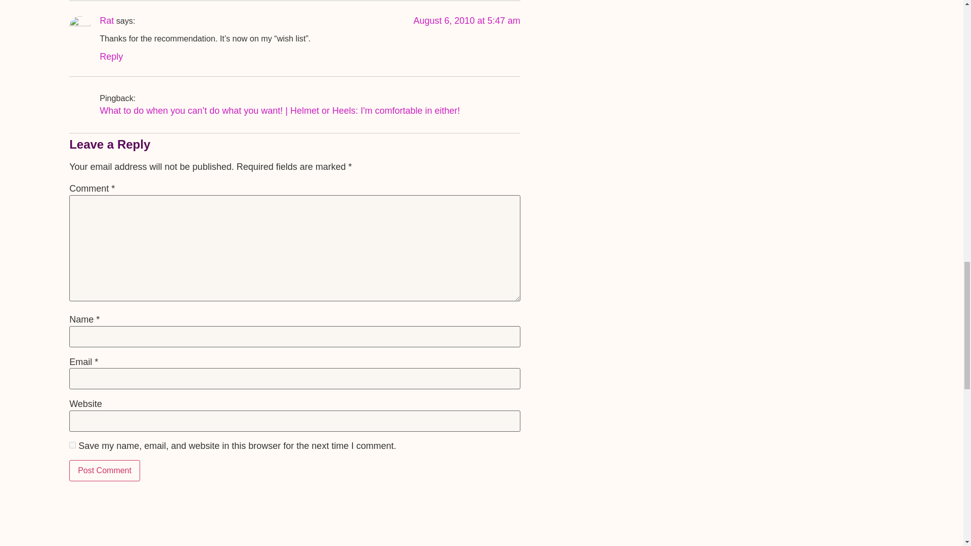  What do you see at coordinates (72, 445) in the screenshot?
I see `yes` at bounding box center [72, 445].